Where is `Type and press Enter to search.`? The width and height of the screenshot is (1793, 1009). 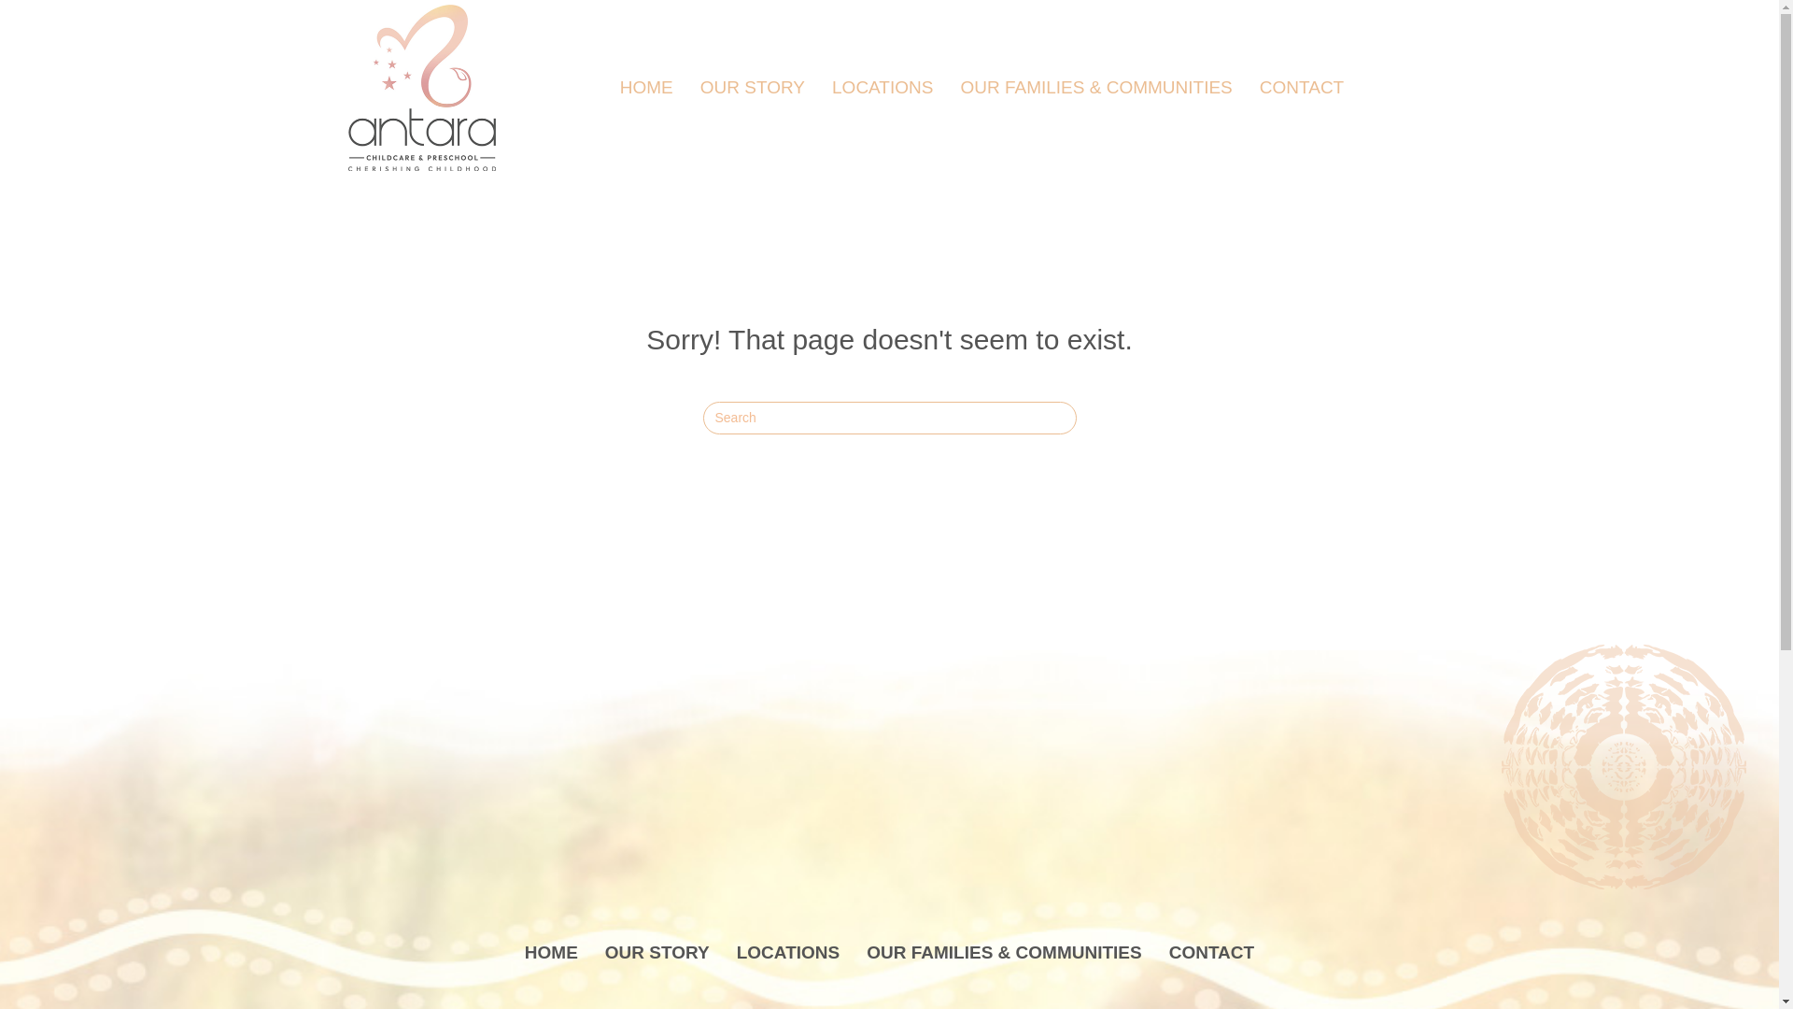 Type and press Enter to search. is located at coordinates (889, 419).